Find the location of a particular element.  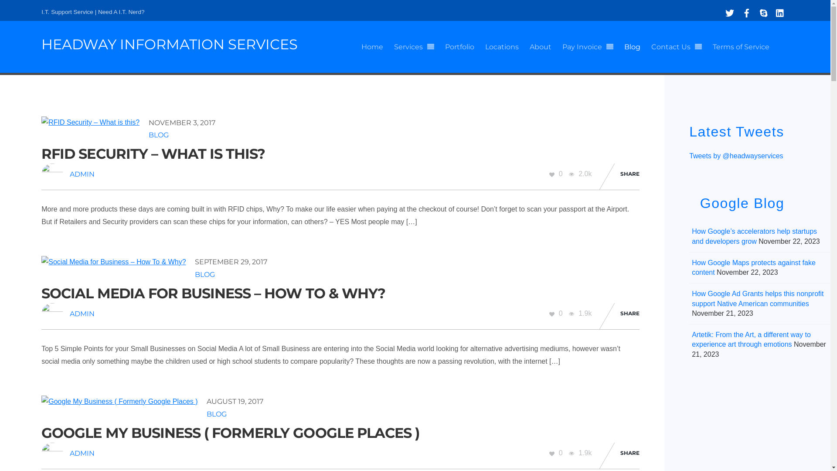

BLOG is located at coordinates (159, 135).